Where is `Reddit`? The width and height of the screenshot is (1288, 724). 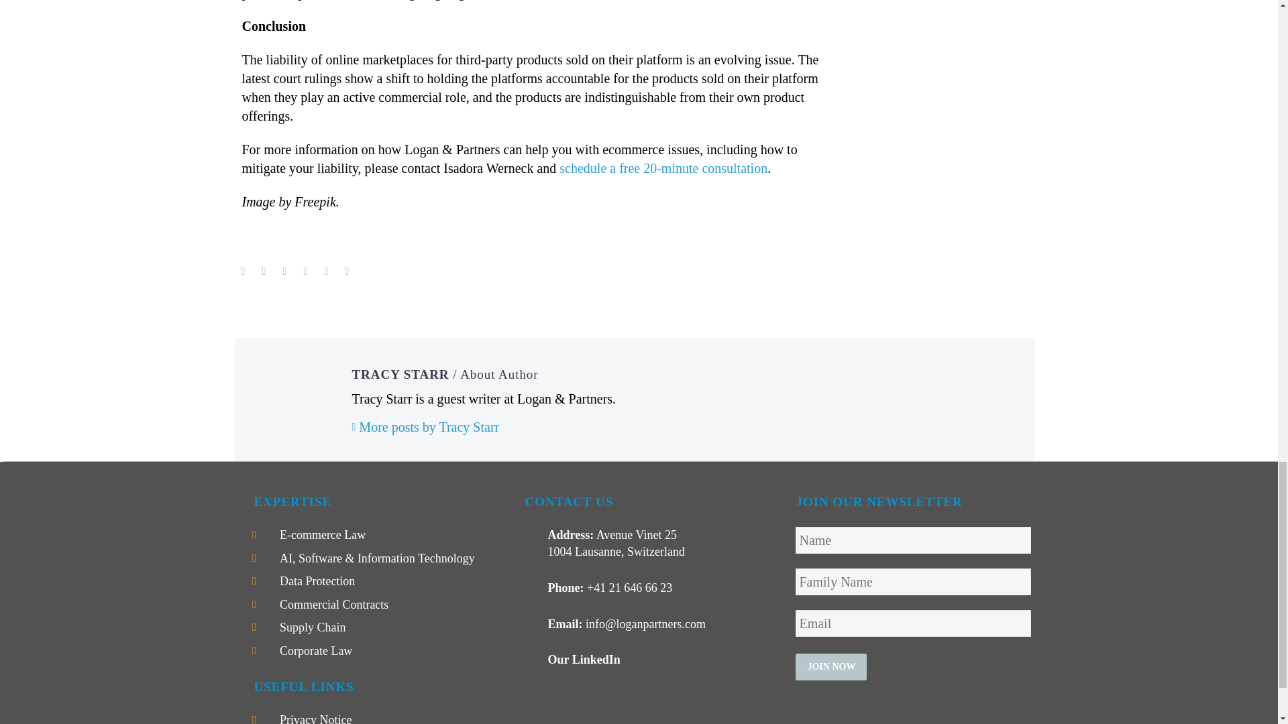 Reddit is located at coordinates (347, 271).